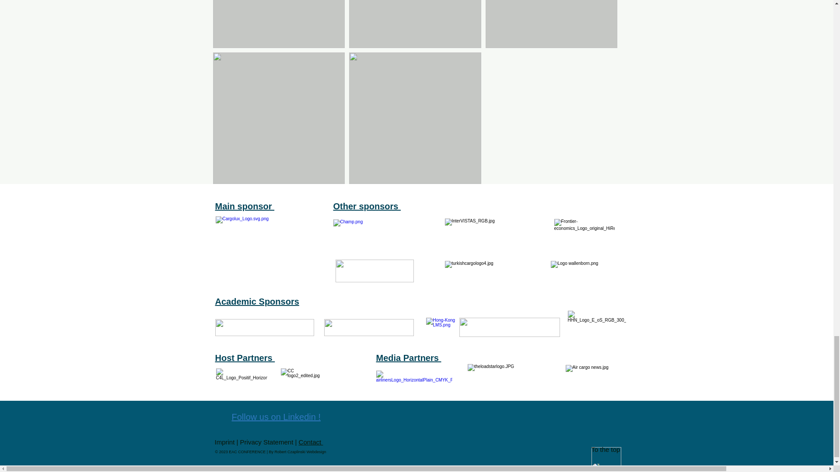 This screenshot has height=472, width=840. Describe the element at coordinates (311, 442) in the screenshot. I see `Contact ` at that location.